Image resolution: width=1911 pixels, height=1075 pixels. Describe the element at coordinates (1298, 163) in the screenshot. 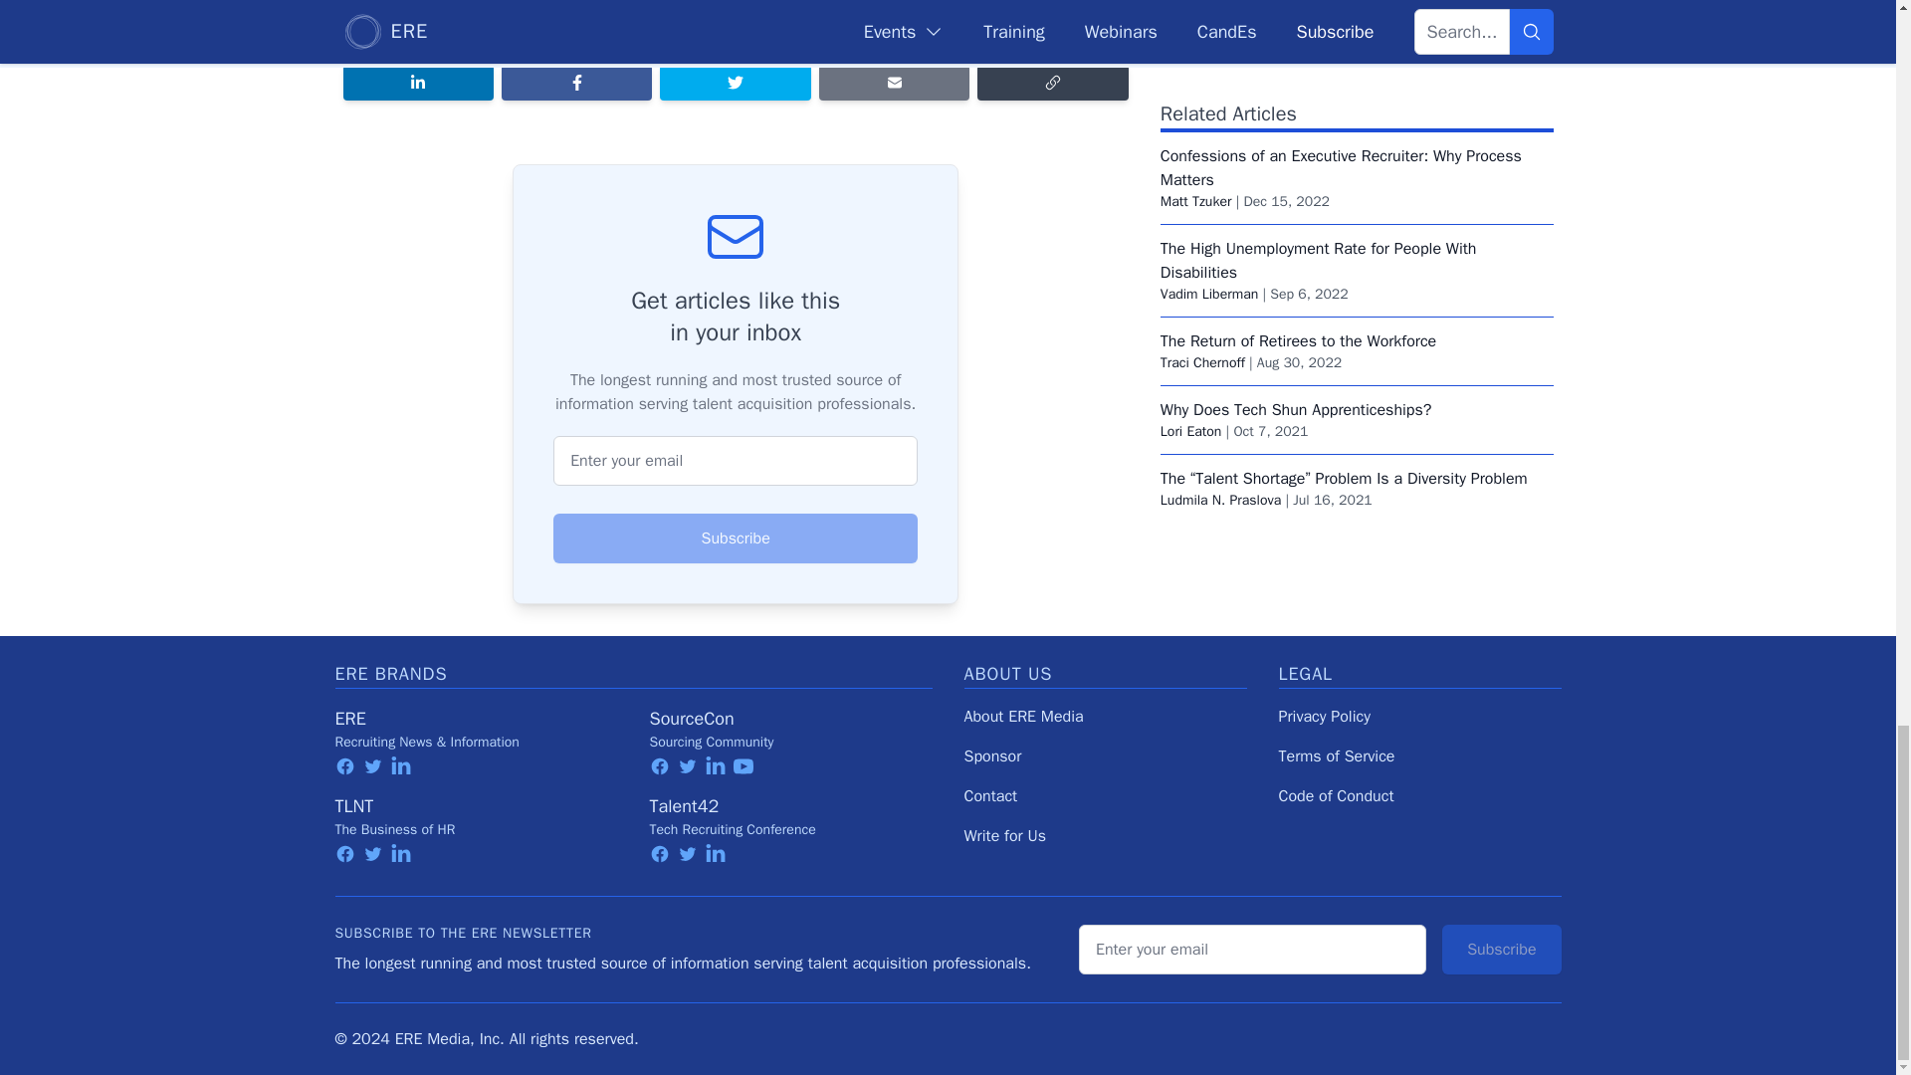

I see `The Return of Retirees to the Workforce` at that location.